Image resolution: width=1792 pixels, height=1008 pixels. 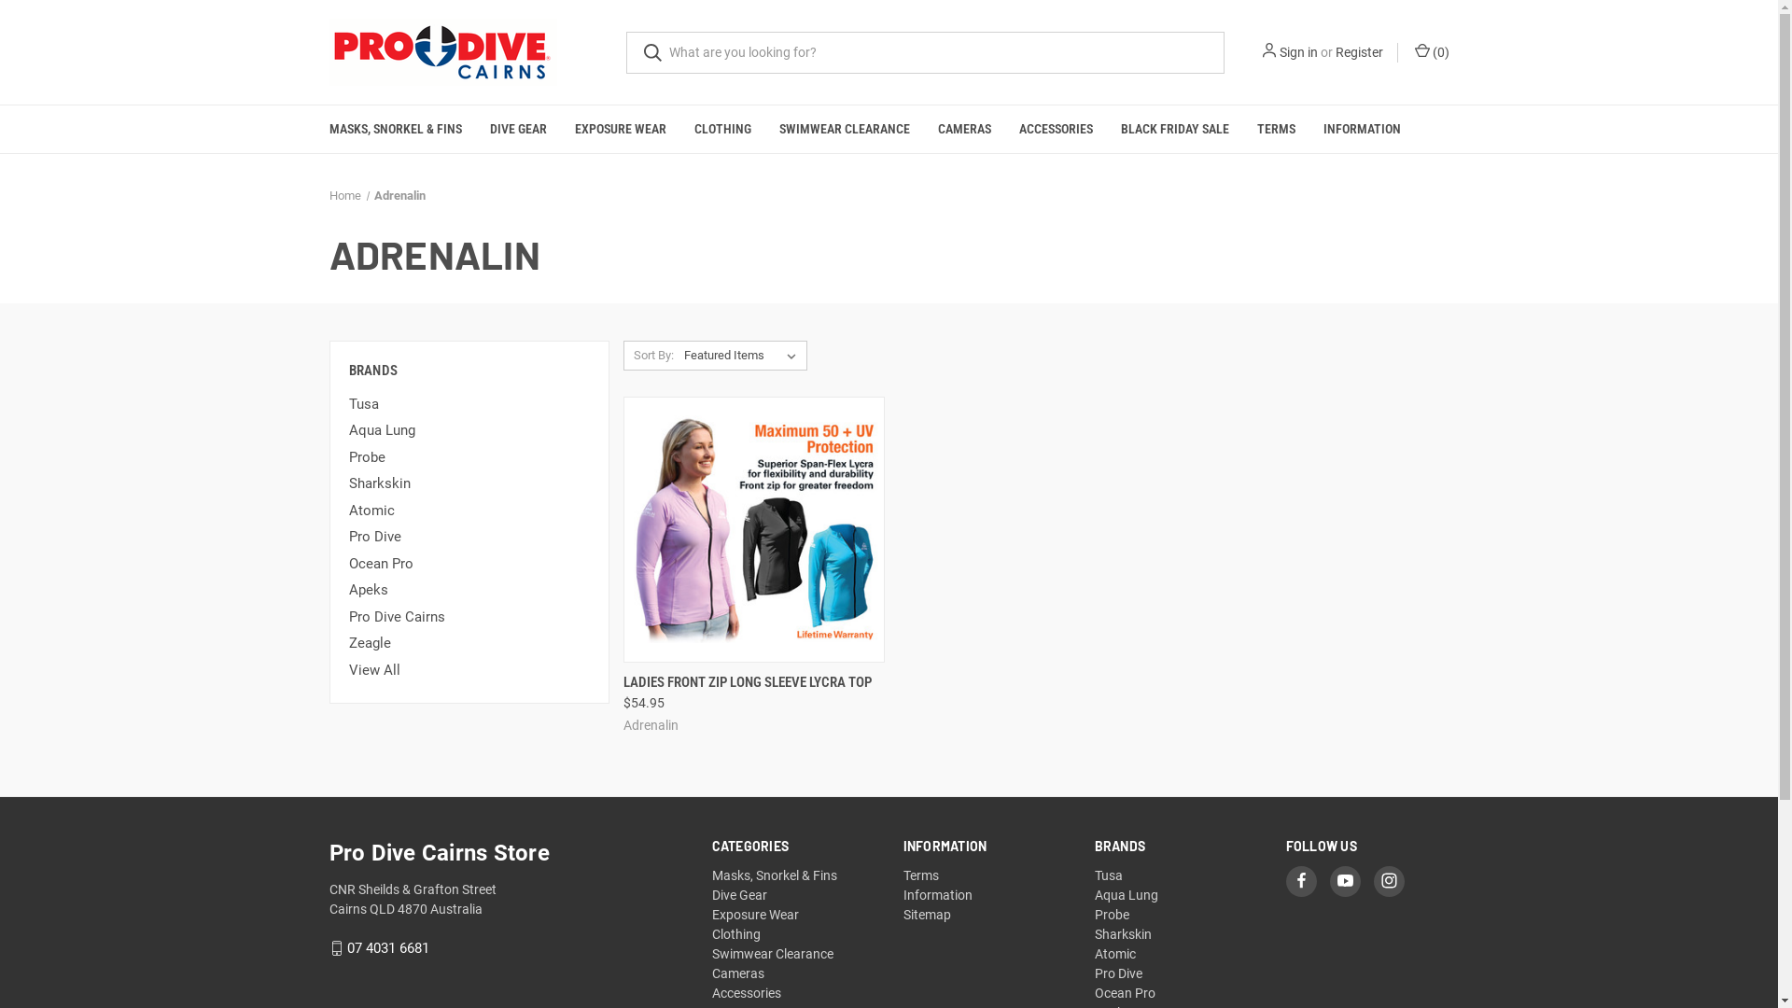 I want to click on Masks, Snorkel & Fins, so click(x=775, y=875).